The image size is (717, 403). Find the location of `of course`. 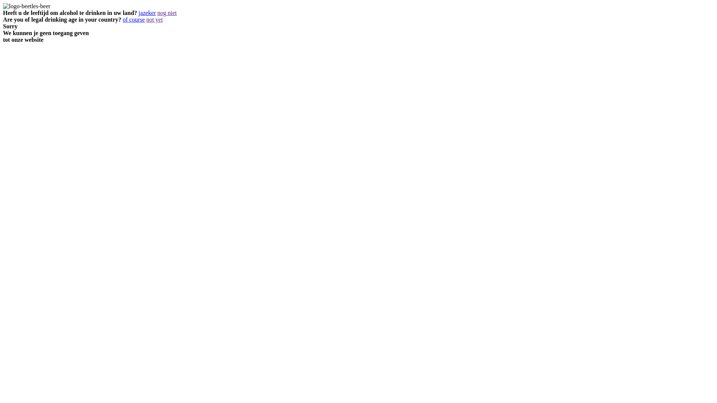

of course is located at coordinates (134, 19).